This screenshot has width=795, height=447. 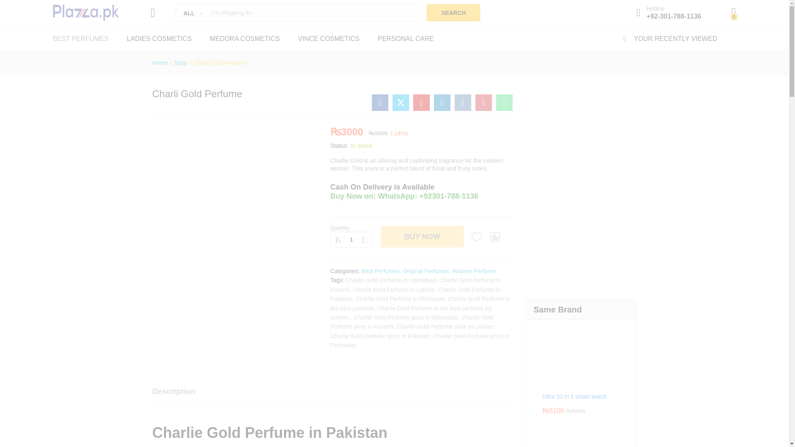 What do you see at coordinates (160, 62) in the screenshot?
I see `Home` at bounding box center [160, 62].